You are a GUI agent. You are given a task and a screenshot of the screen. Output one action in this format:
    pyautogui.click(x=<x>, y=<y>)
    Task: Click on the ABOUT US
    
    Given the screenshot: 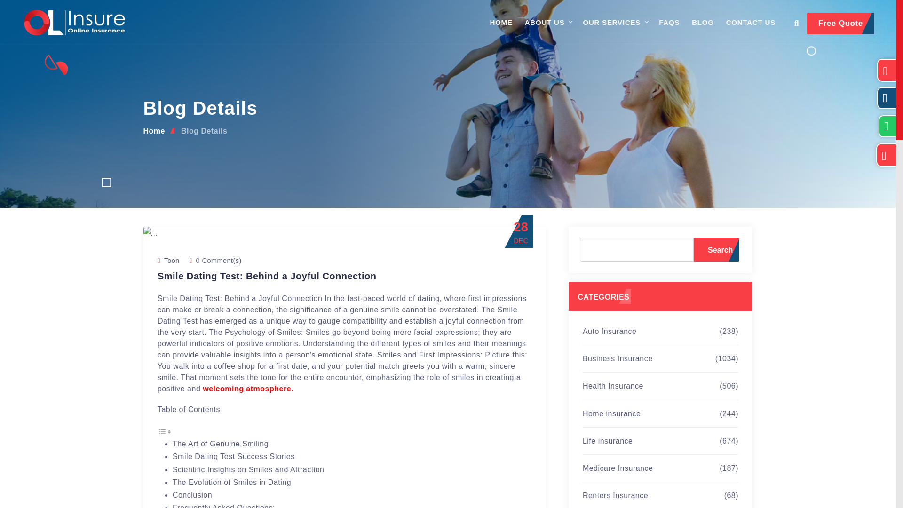 What is the action you would take?
    pyautogui.click(x=545, y=23)
    